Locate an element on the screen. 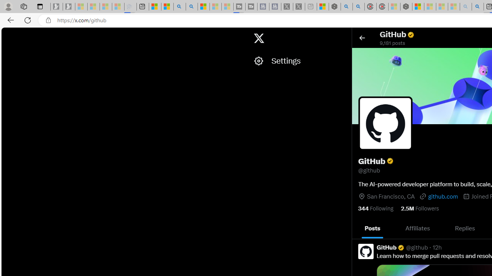 The image size is (492, 276). poe - Search is located at coordinates (347, 7).